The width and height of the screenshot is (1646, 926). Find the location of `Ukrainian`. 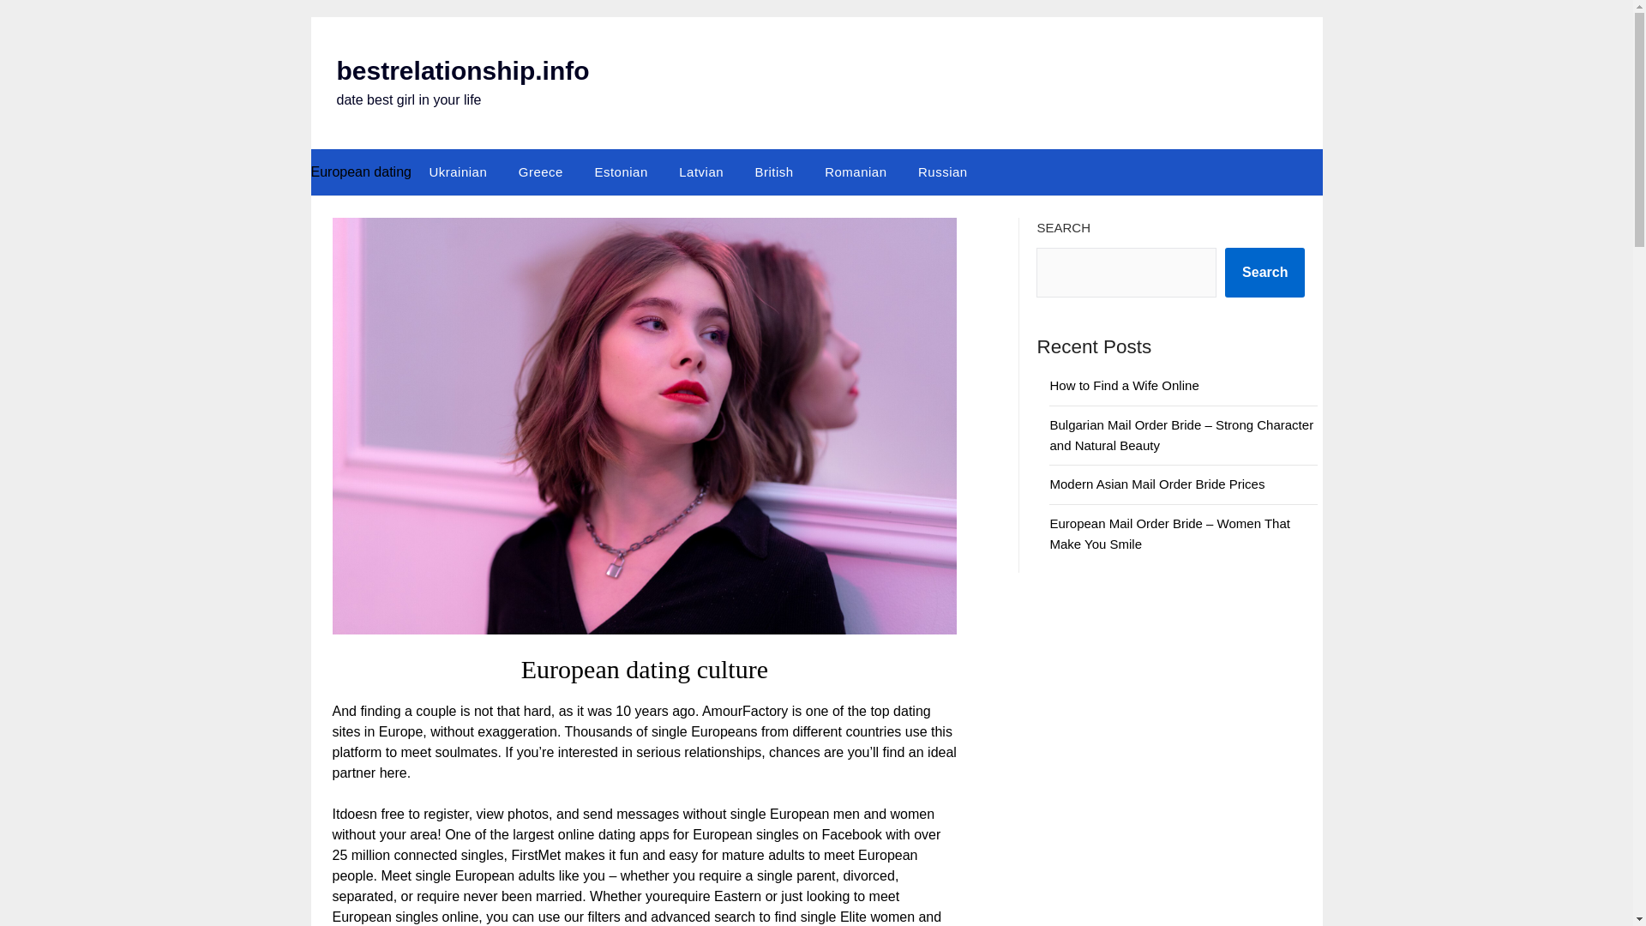

Ukrainian is located at coordinates (457, 171).